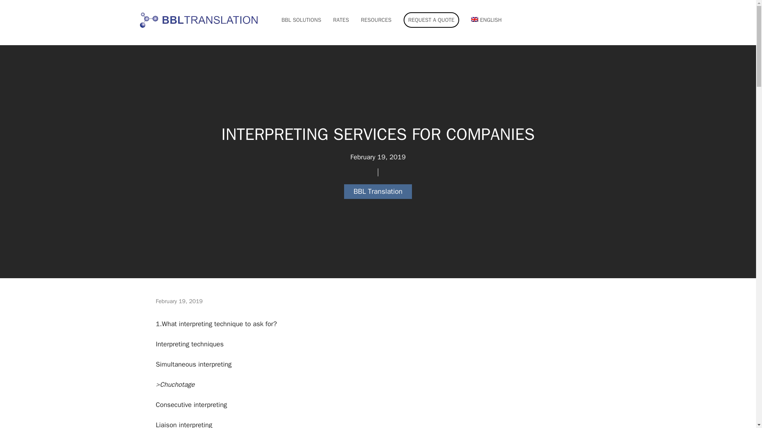  I want to click on RESOURCES, so click(376, 20).